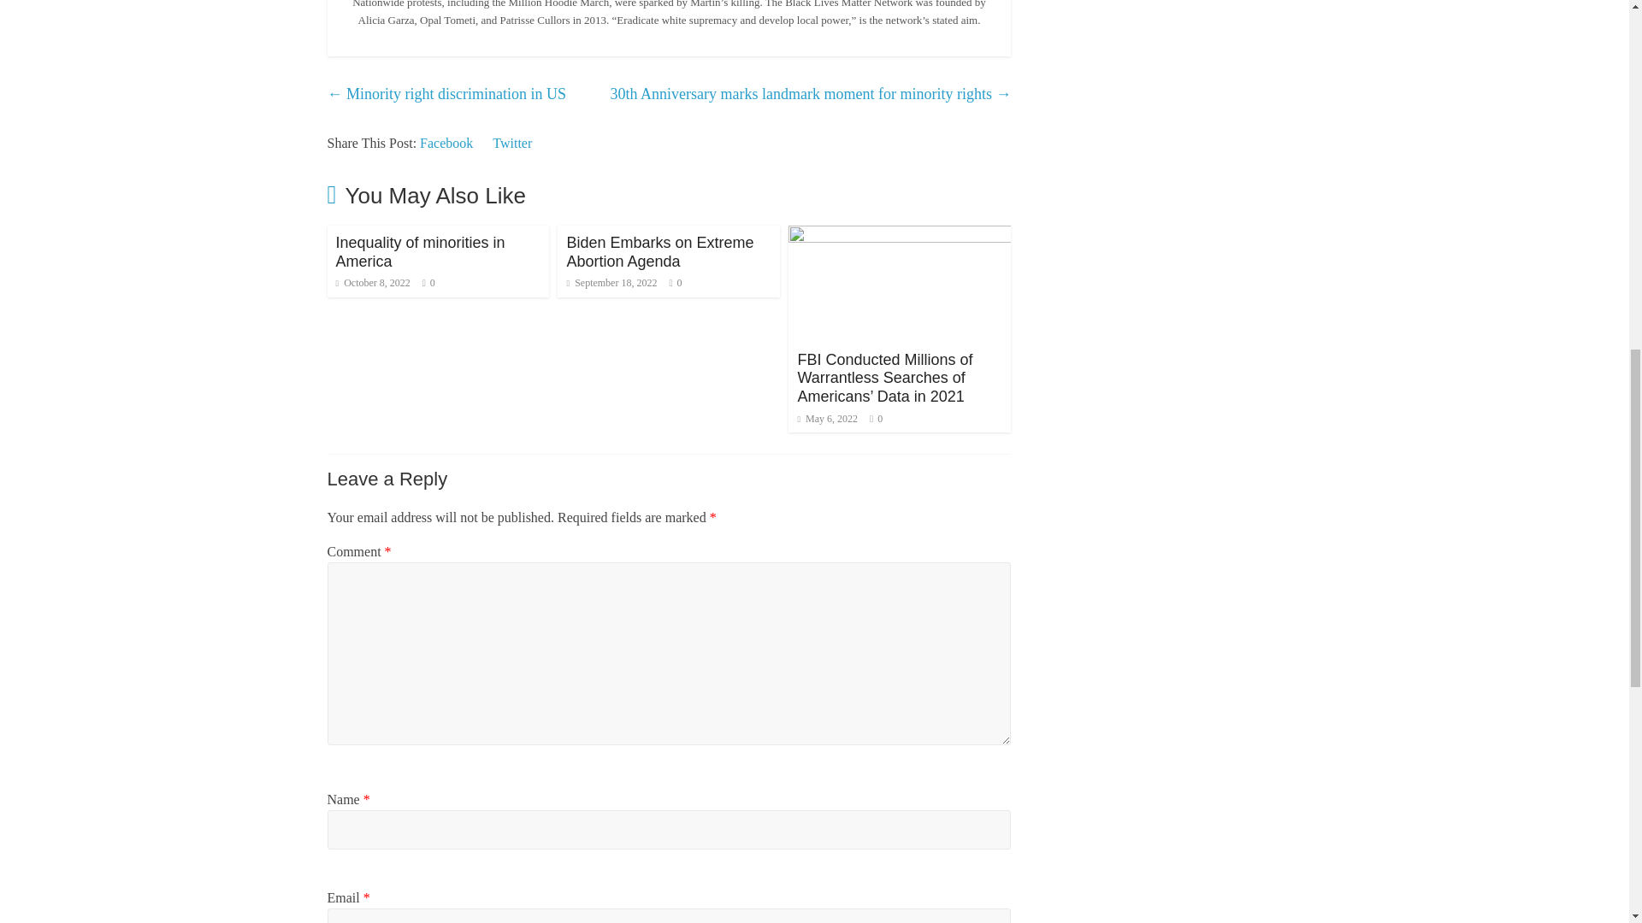 The image size is (1642, 923). Describe the element at coordinates (611, 283) in the screenshot. I see `September 18, 2022` at that location.